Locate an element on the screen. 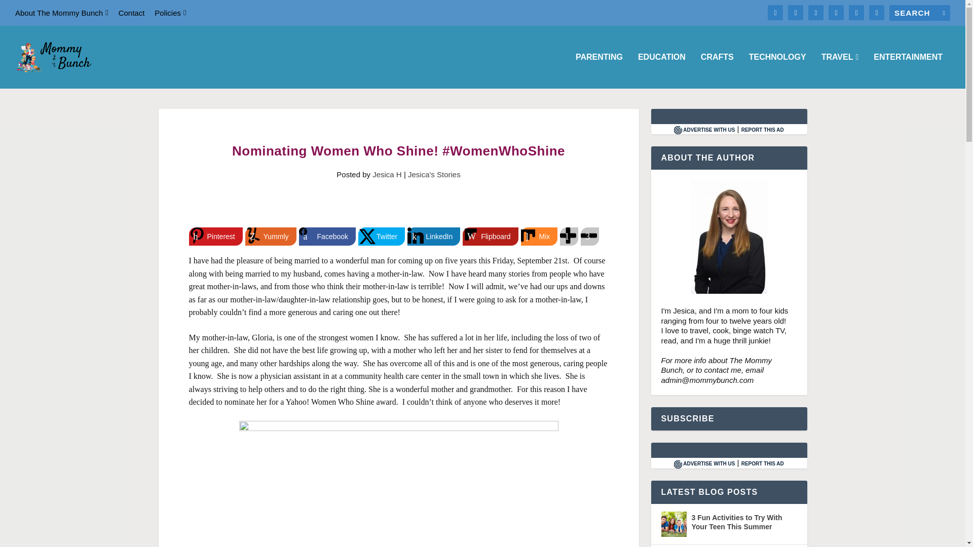 This screenshot has height=547, width=973. yahoo is located at coordinates (399, 484).